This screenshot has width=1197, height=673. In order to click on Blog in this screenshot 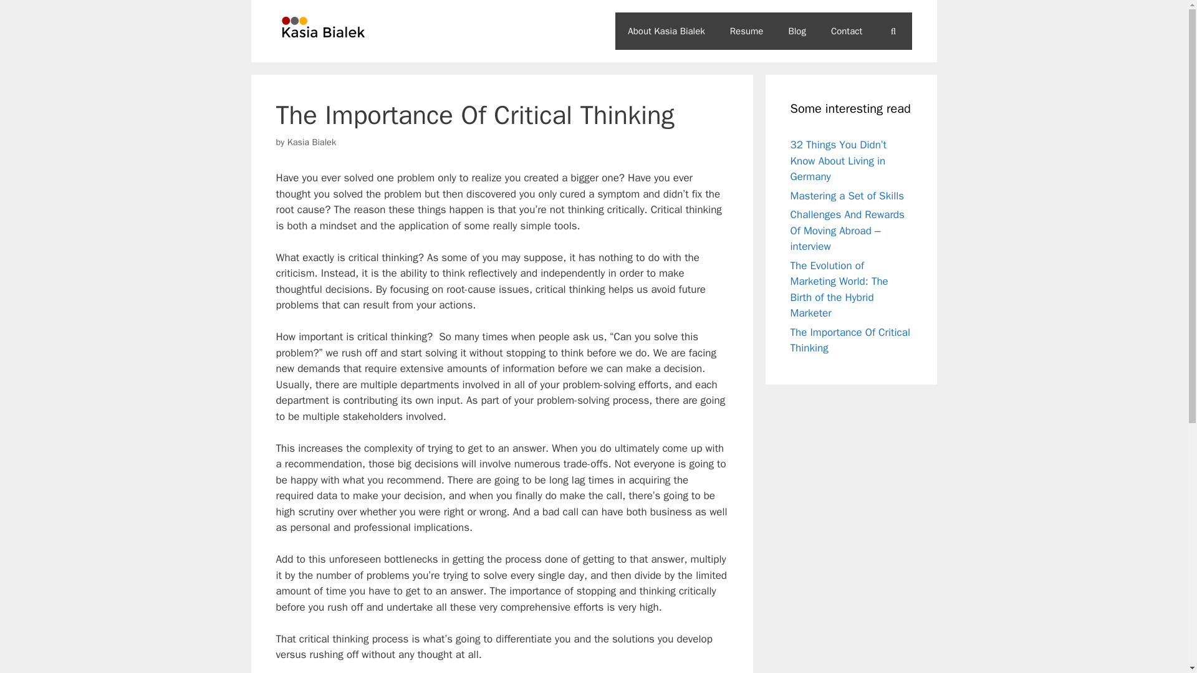, I will do `click(797, 31)`.